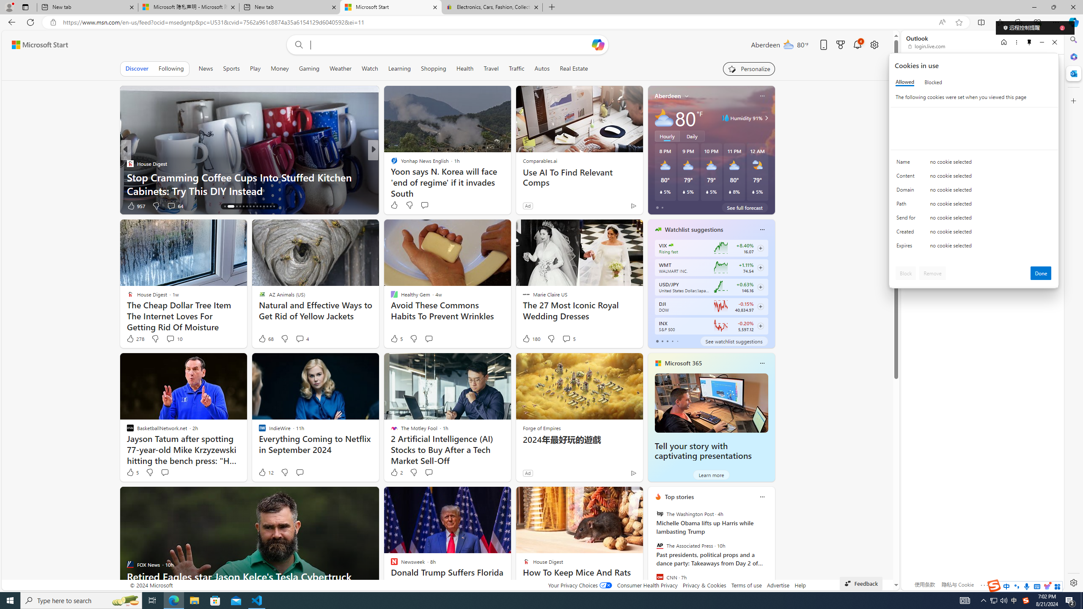  Describe the element at coordinates (135, 206) in the screenshot. I see `957 Like` at that location.